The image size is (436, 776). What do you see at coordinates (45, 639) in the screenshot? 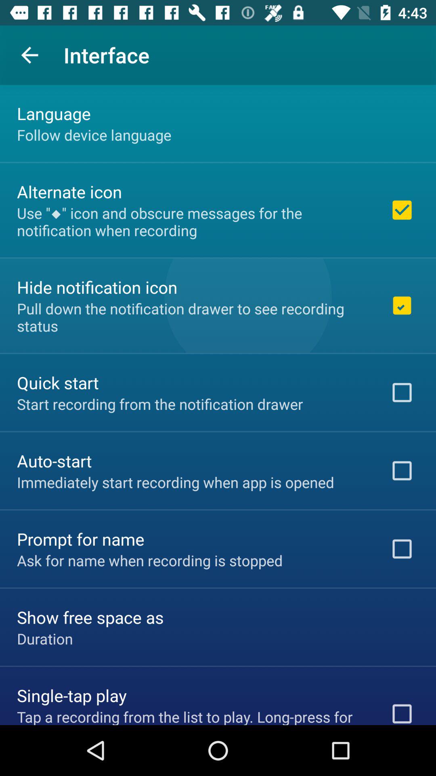
I see `scroll until duration` at bounding box center [45, 639].